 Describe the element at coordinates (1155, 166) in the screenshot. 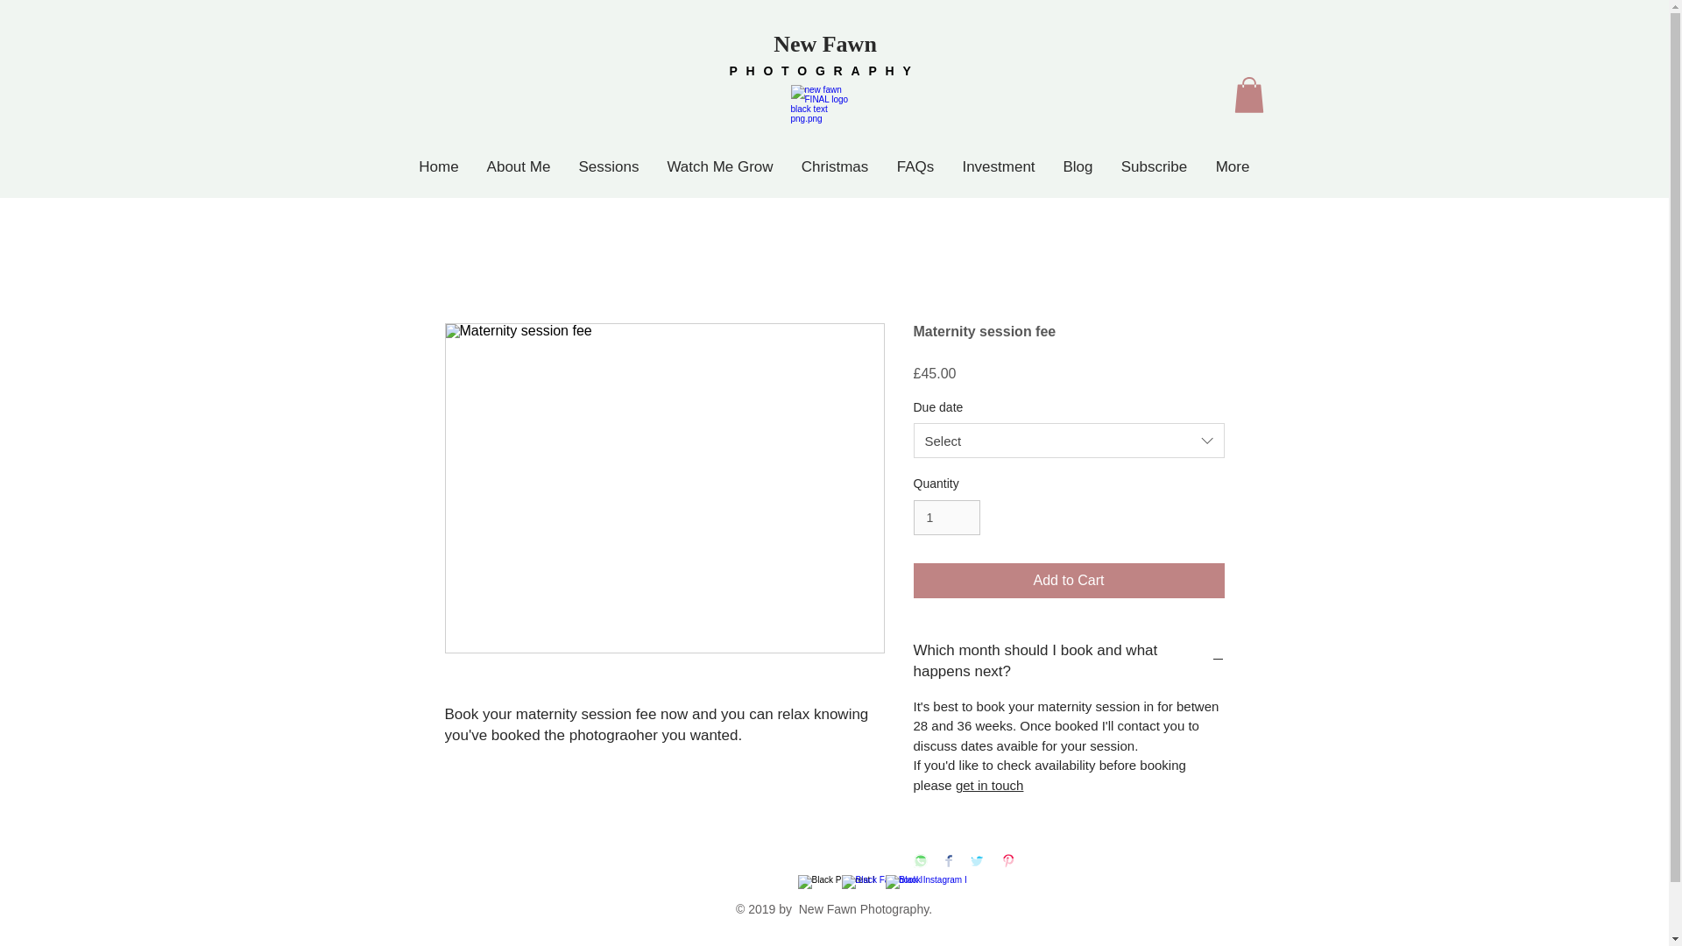

I see `Subscribe` at that location.